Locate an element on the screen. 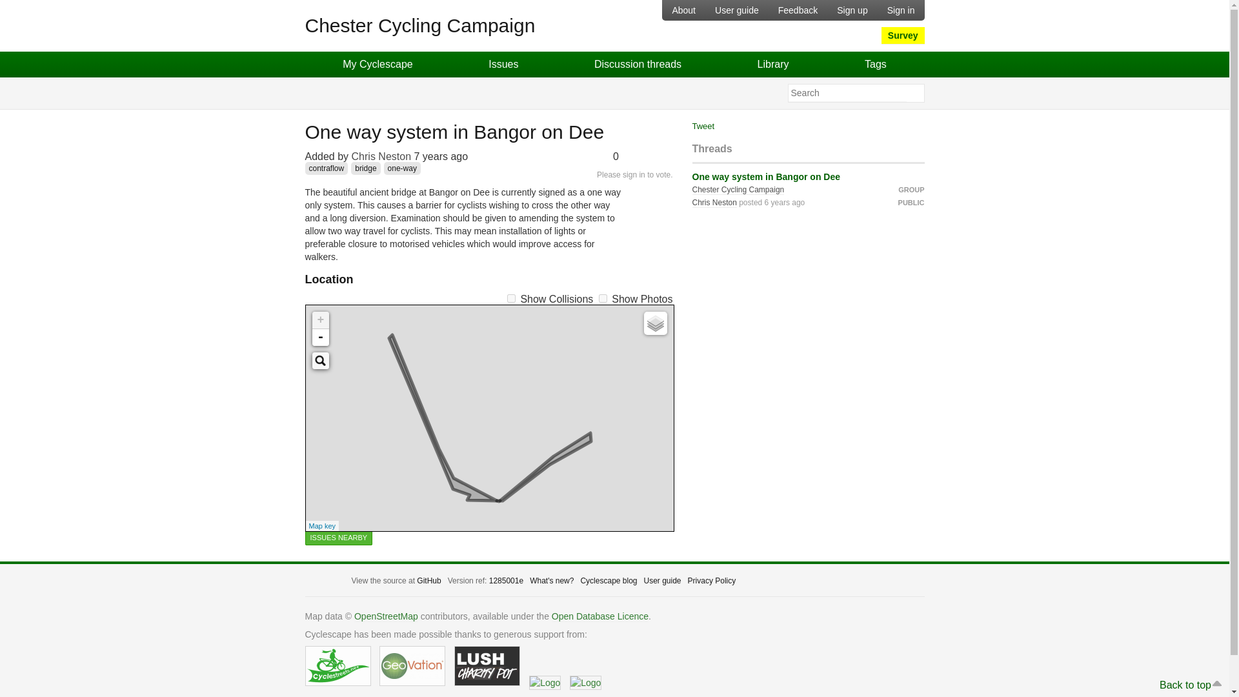  bridge is located at coordinates (365, 168).